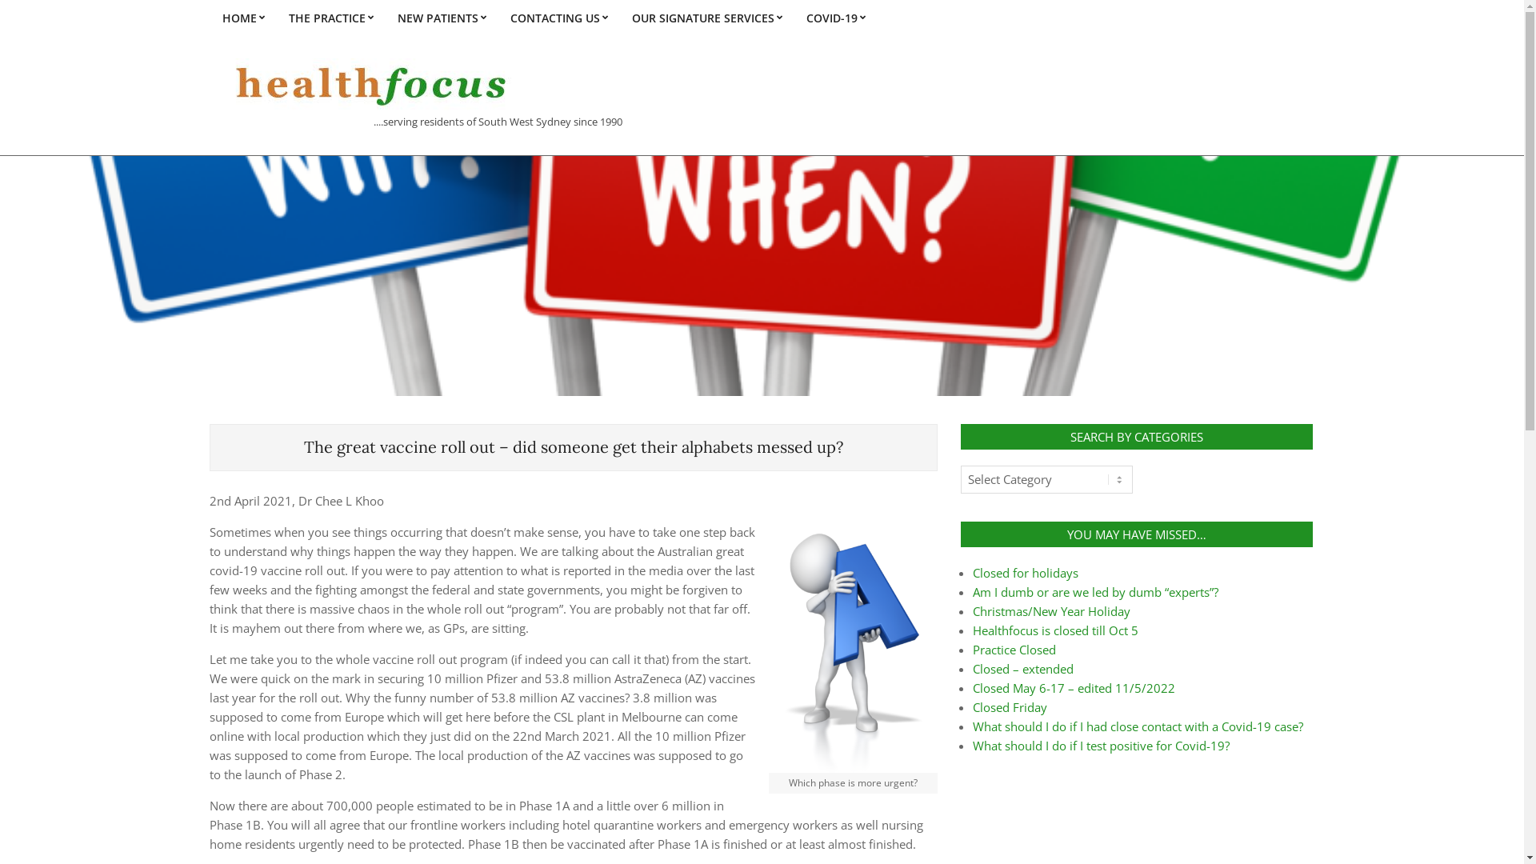 Image resolution: width=1536 pixels, height=864 pixels. What do you see at coordinates (442, 18) in the screenshot?
I see `NEW PATIENTS` at bounding box center [442, 18].